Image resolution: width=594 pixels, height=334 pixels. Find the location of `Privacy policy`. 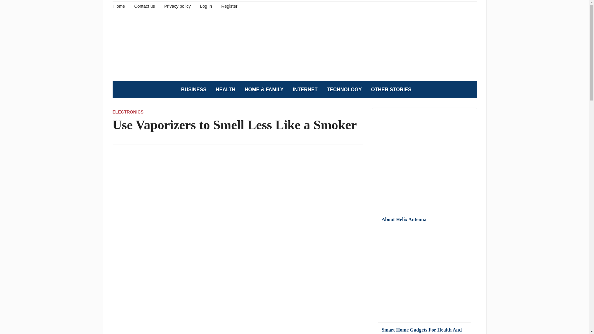

Privacy policy is located at coordinates (178, 6).